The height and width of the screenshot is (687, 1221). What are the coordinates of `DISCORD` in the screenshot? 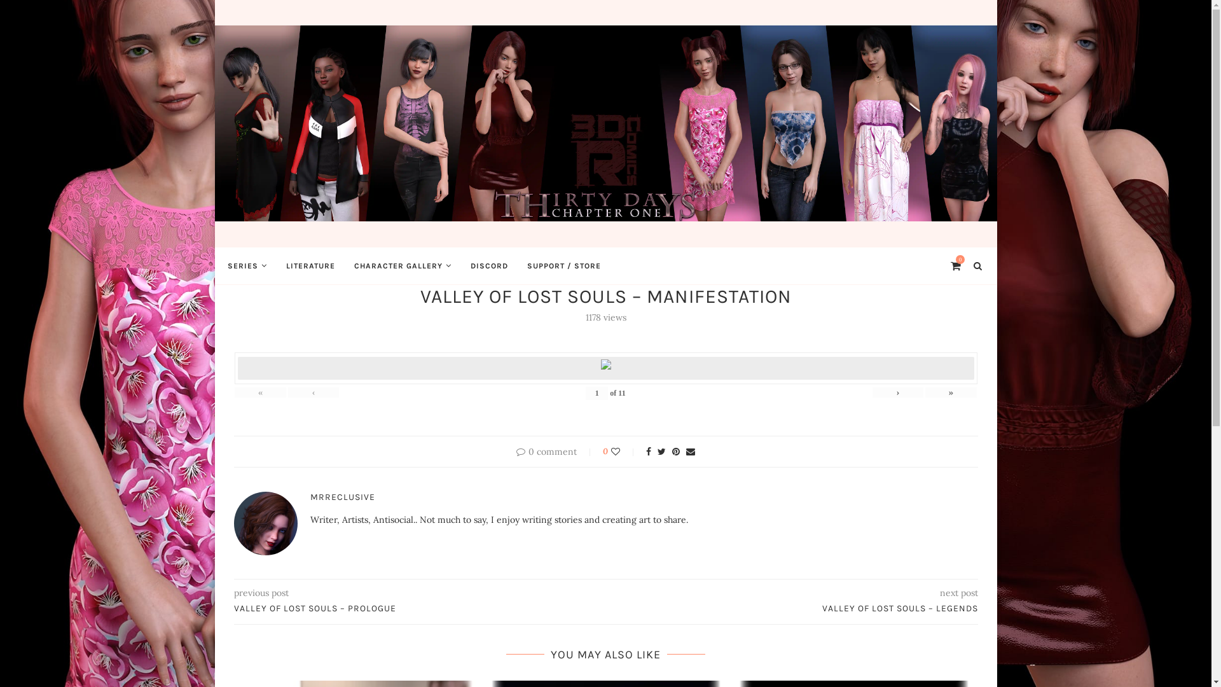 It's located at (490, 265).